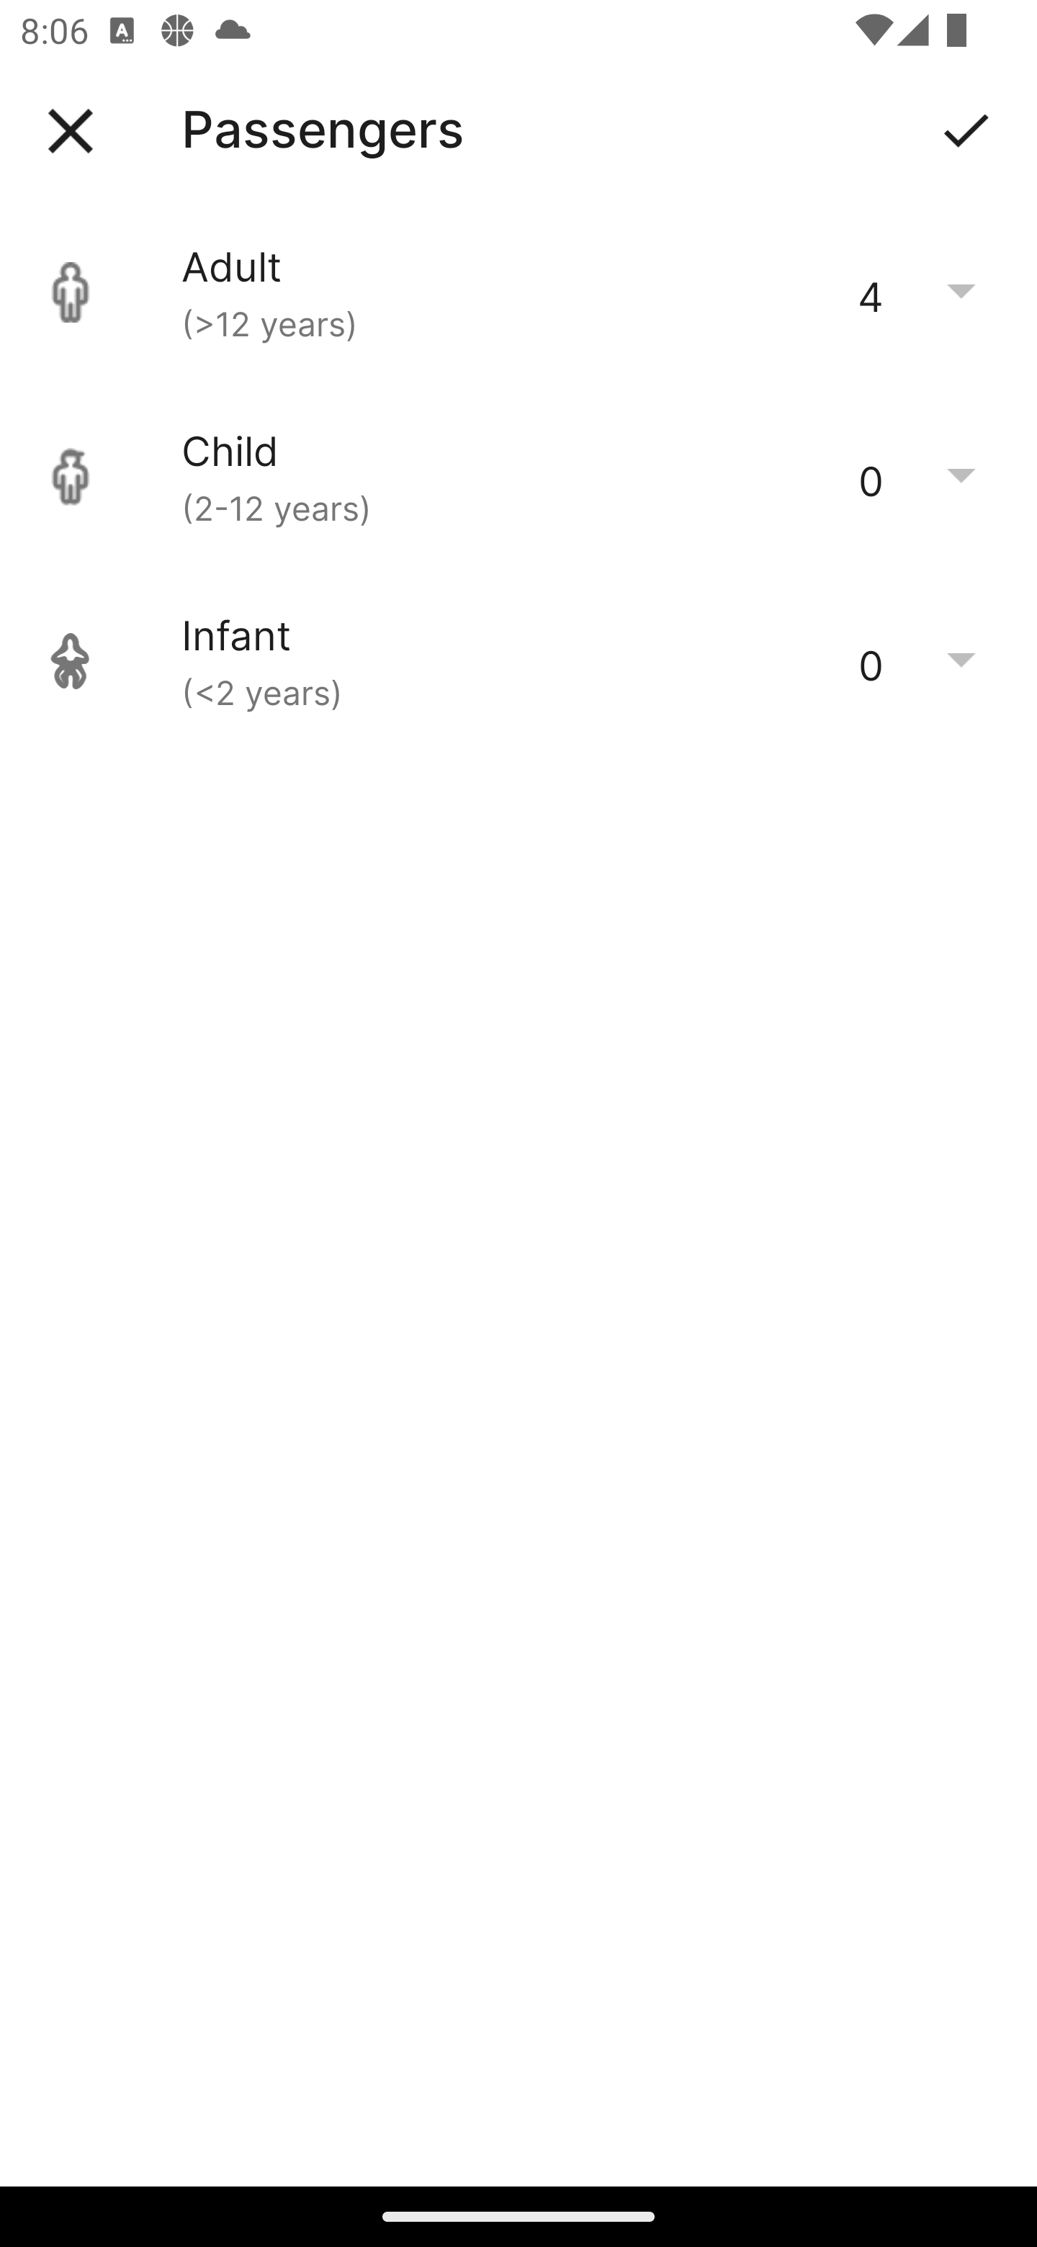 The image size is (1037, 2247). What do you see at coordinates (518, 477) in the screenshot?
I see `Child (2-12 years) 0` at bounding box center [518, 477].